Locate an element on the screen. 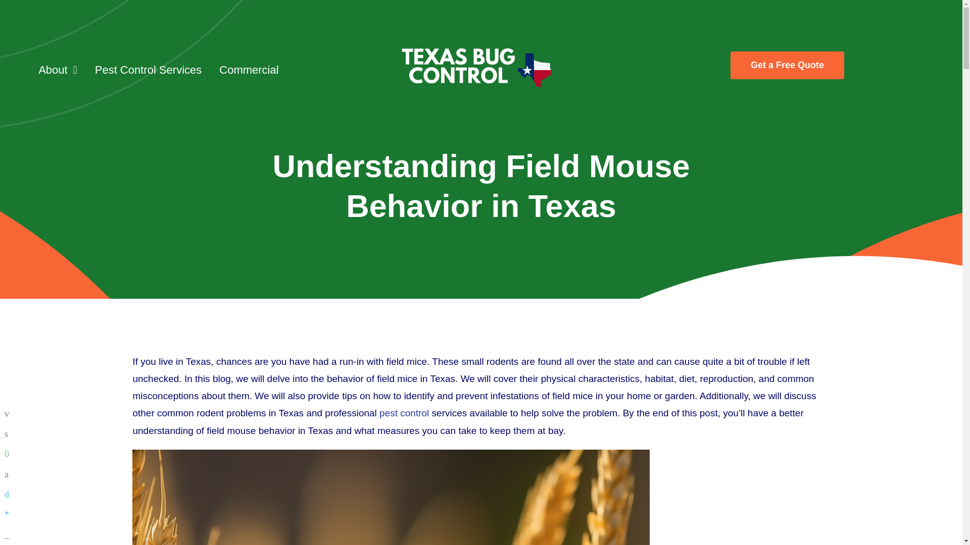 Image resolution: width=970 pixels, height=545 pixels. Share on Print is located at coordinates (9, 434).